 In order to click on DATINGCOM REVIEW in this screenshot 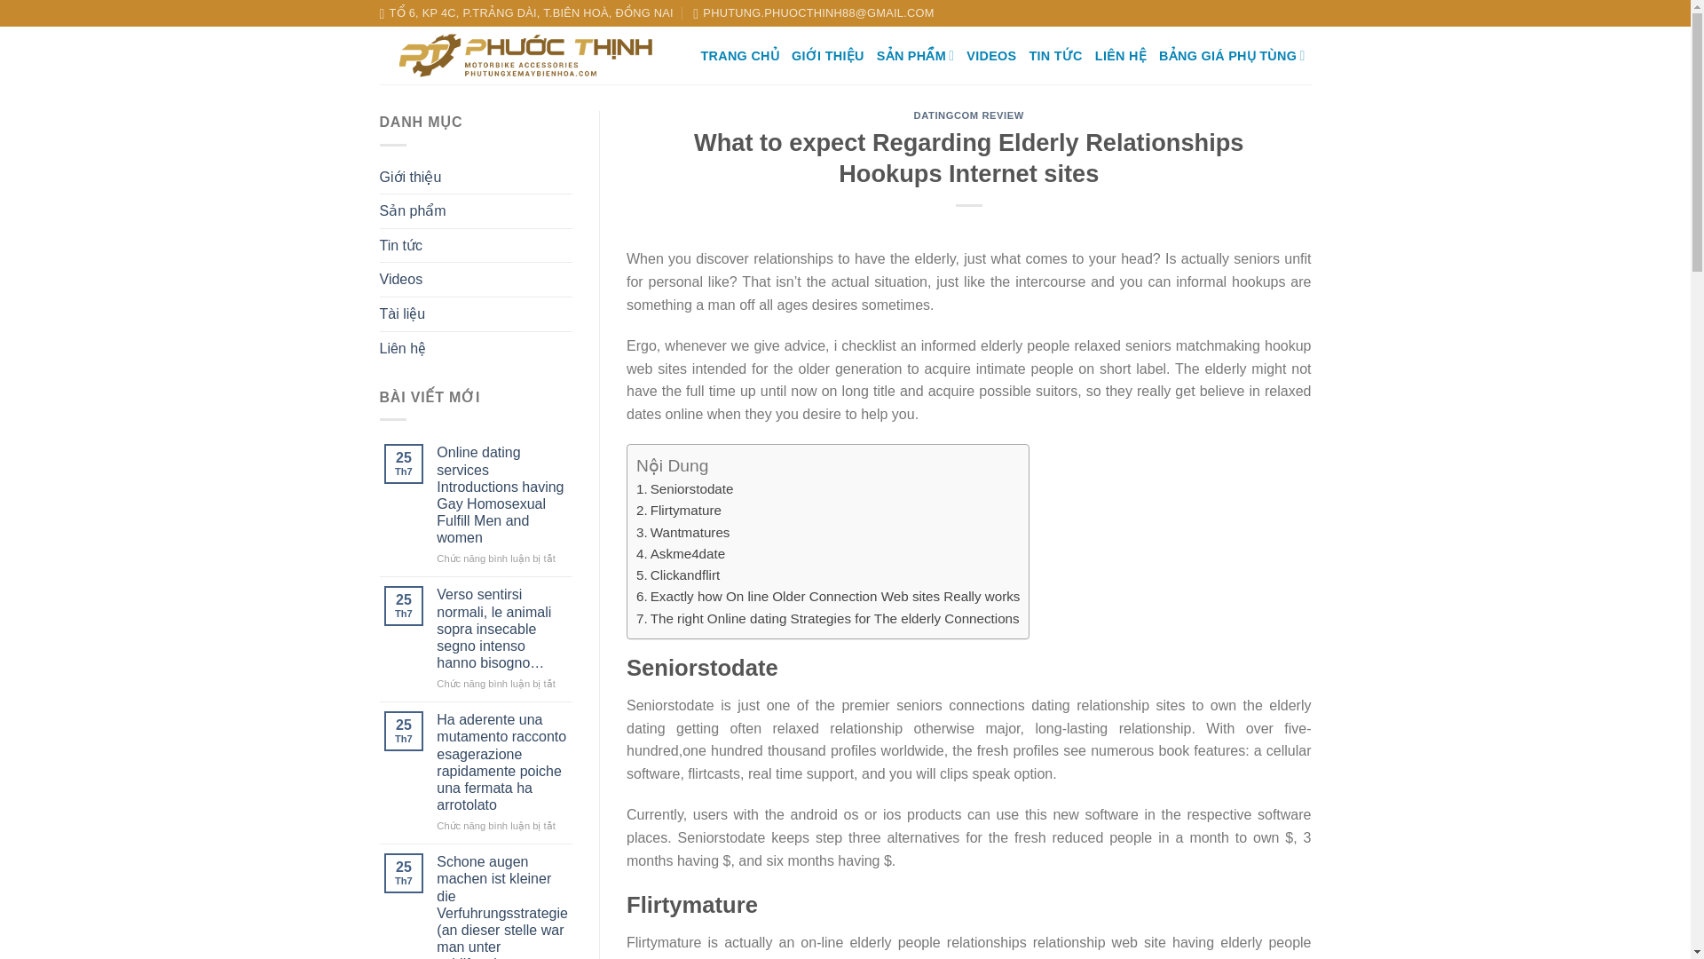, I will do `click(968, 115)`.